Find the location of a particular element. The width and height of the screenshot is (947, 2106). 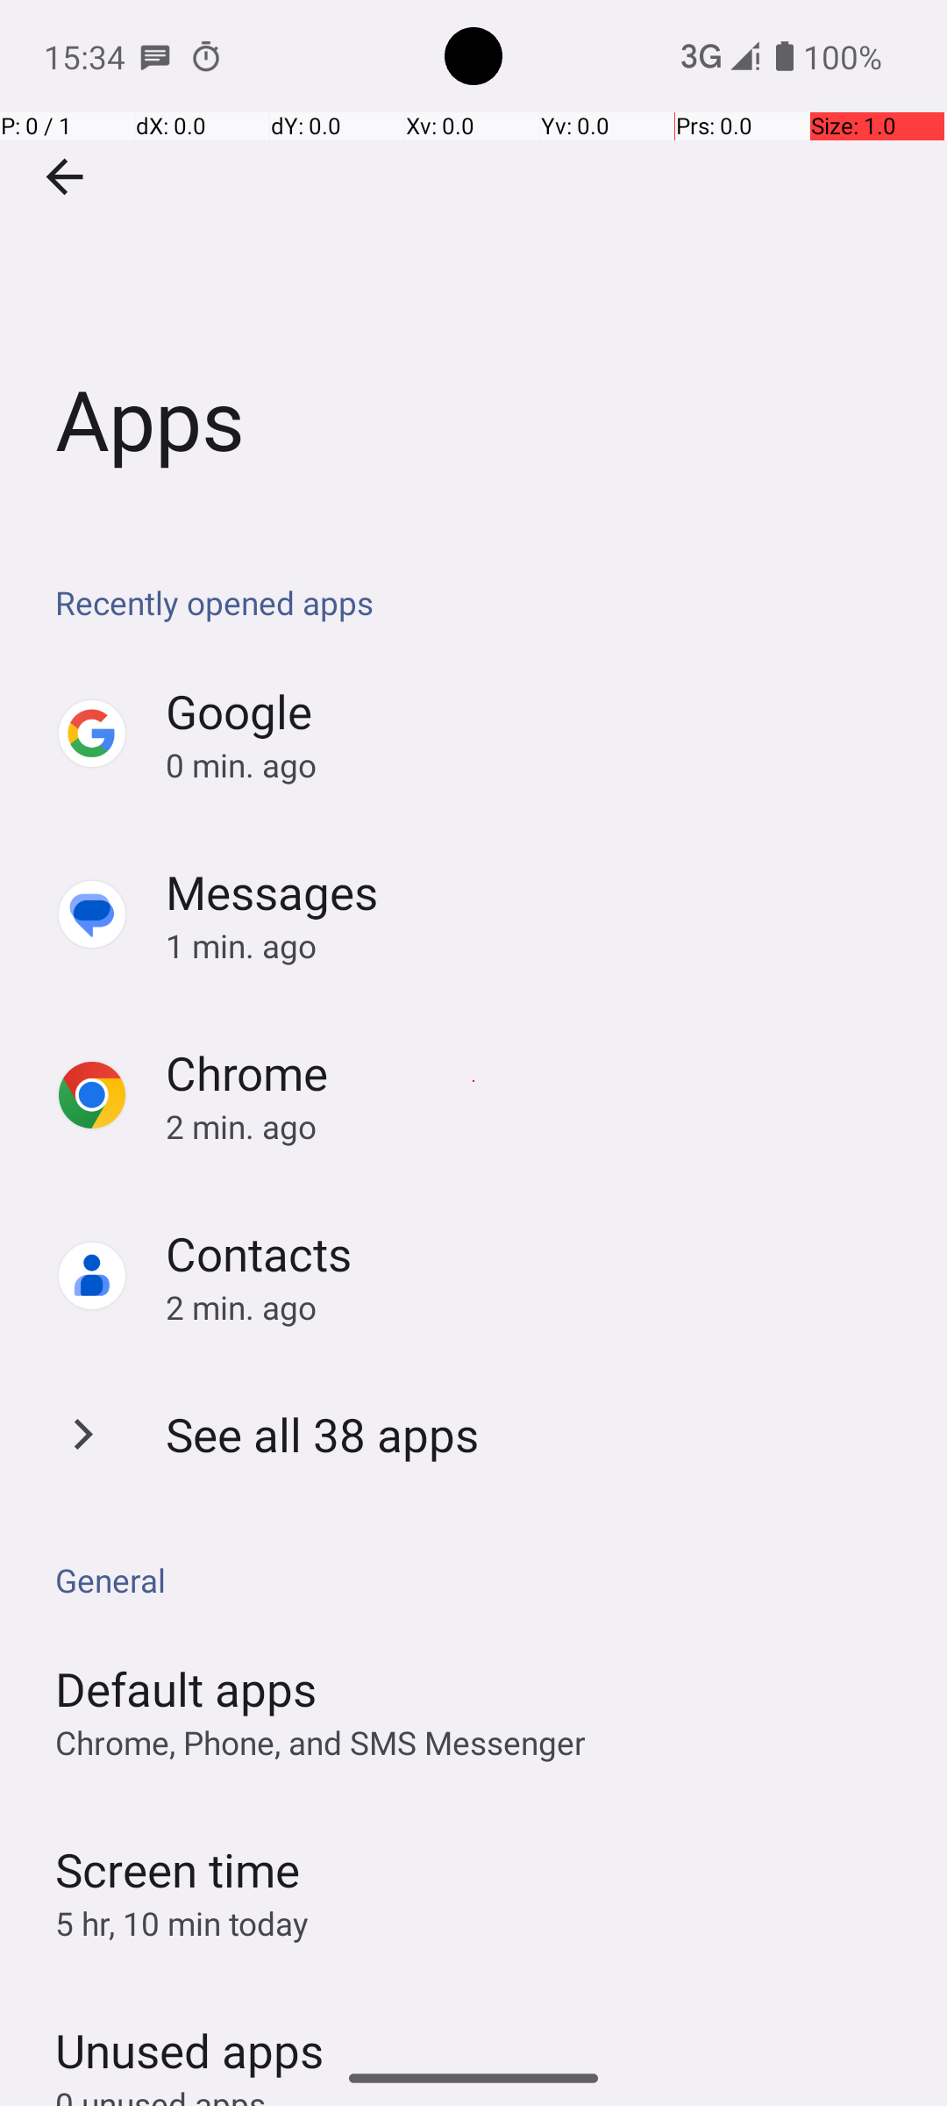

See all 38 apps is located at coordinates (323, 1434).